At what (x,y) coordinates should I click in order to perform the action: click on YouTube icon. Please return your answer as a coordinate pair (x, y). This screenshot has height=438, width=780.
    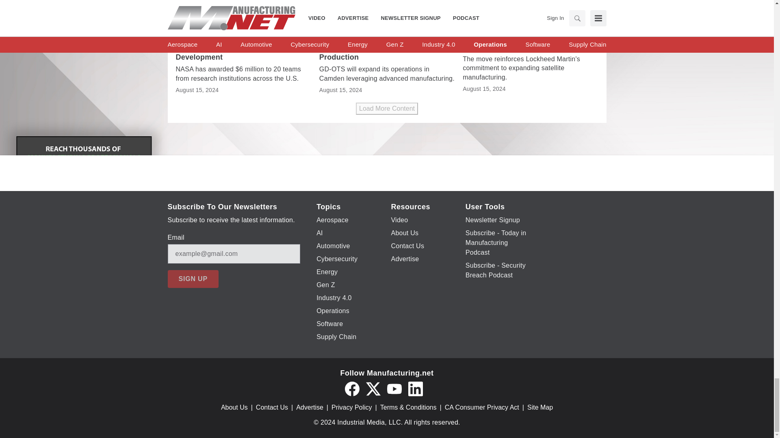
    Looking at the image, I should click on (394, 389).